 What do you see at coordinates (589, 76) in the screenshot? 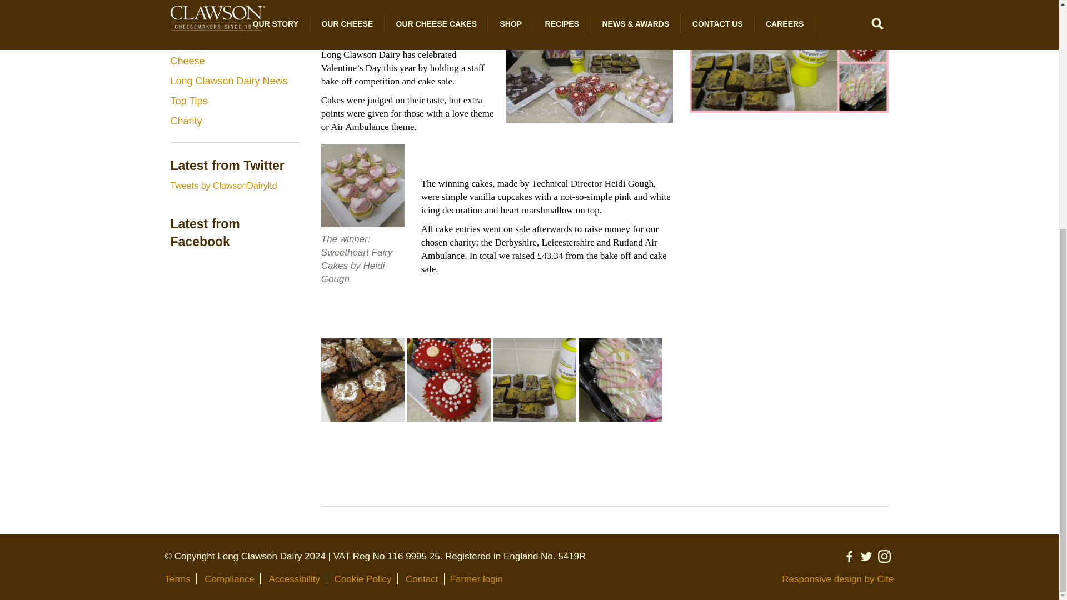
I see `valentine's bake sale` at bounding box center [589, 76].